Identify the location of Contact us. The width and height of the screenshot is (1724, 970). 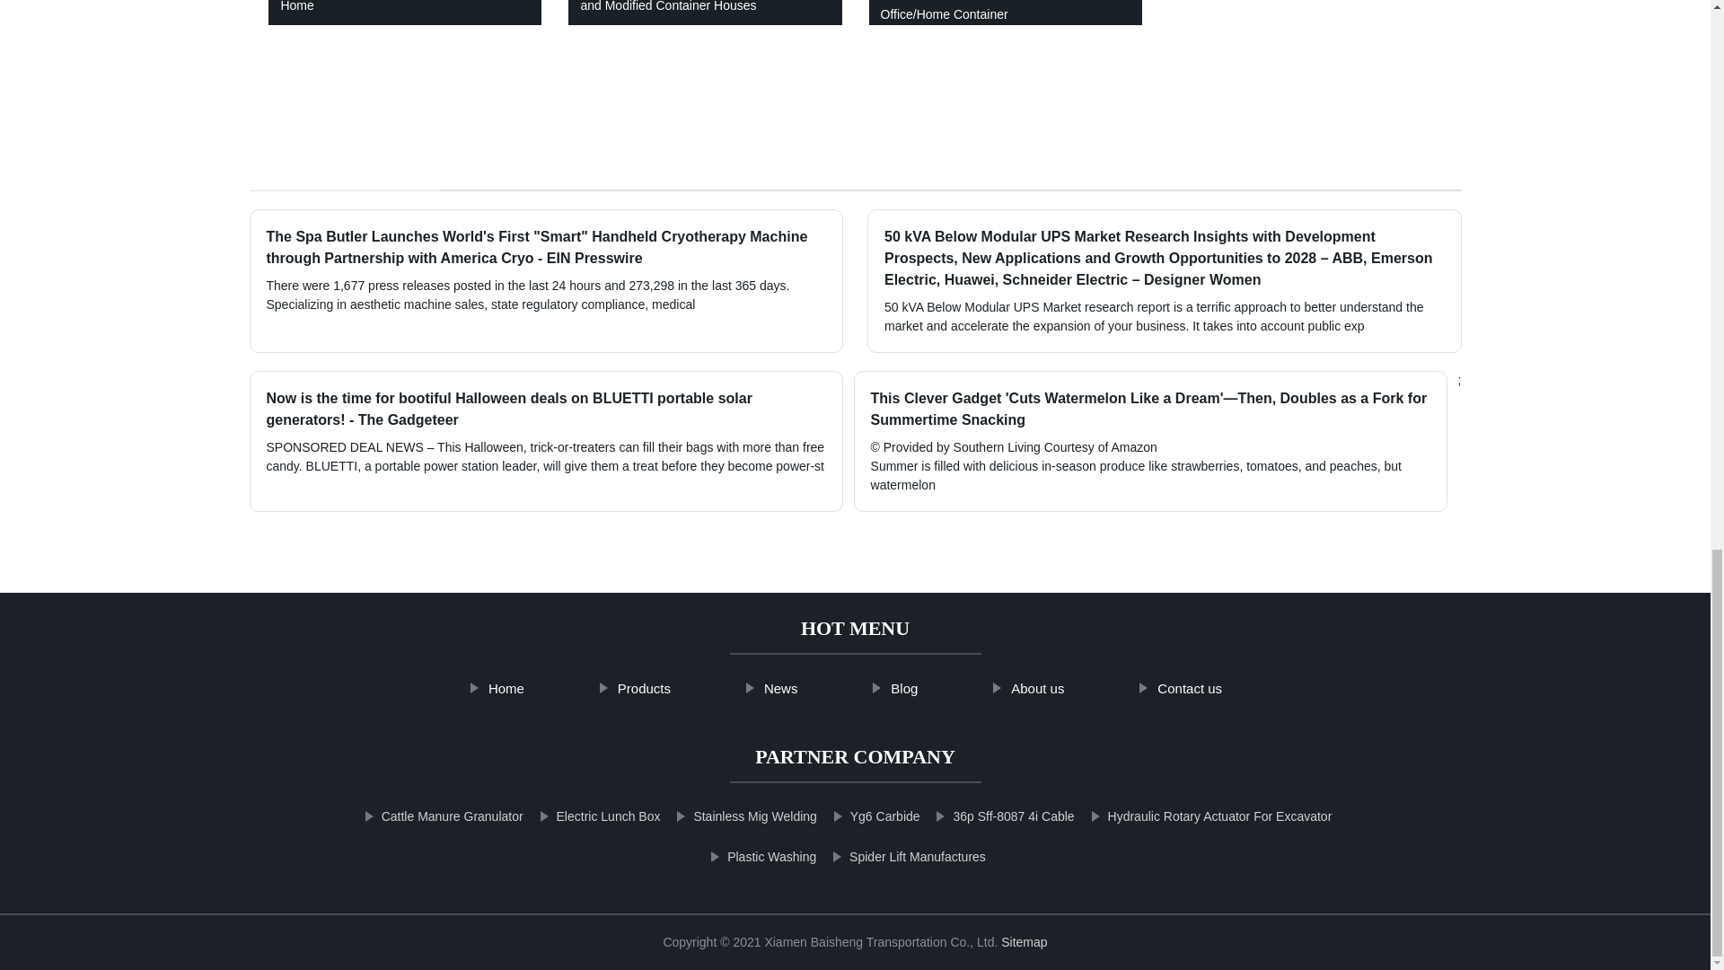
(1189, 690).